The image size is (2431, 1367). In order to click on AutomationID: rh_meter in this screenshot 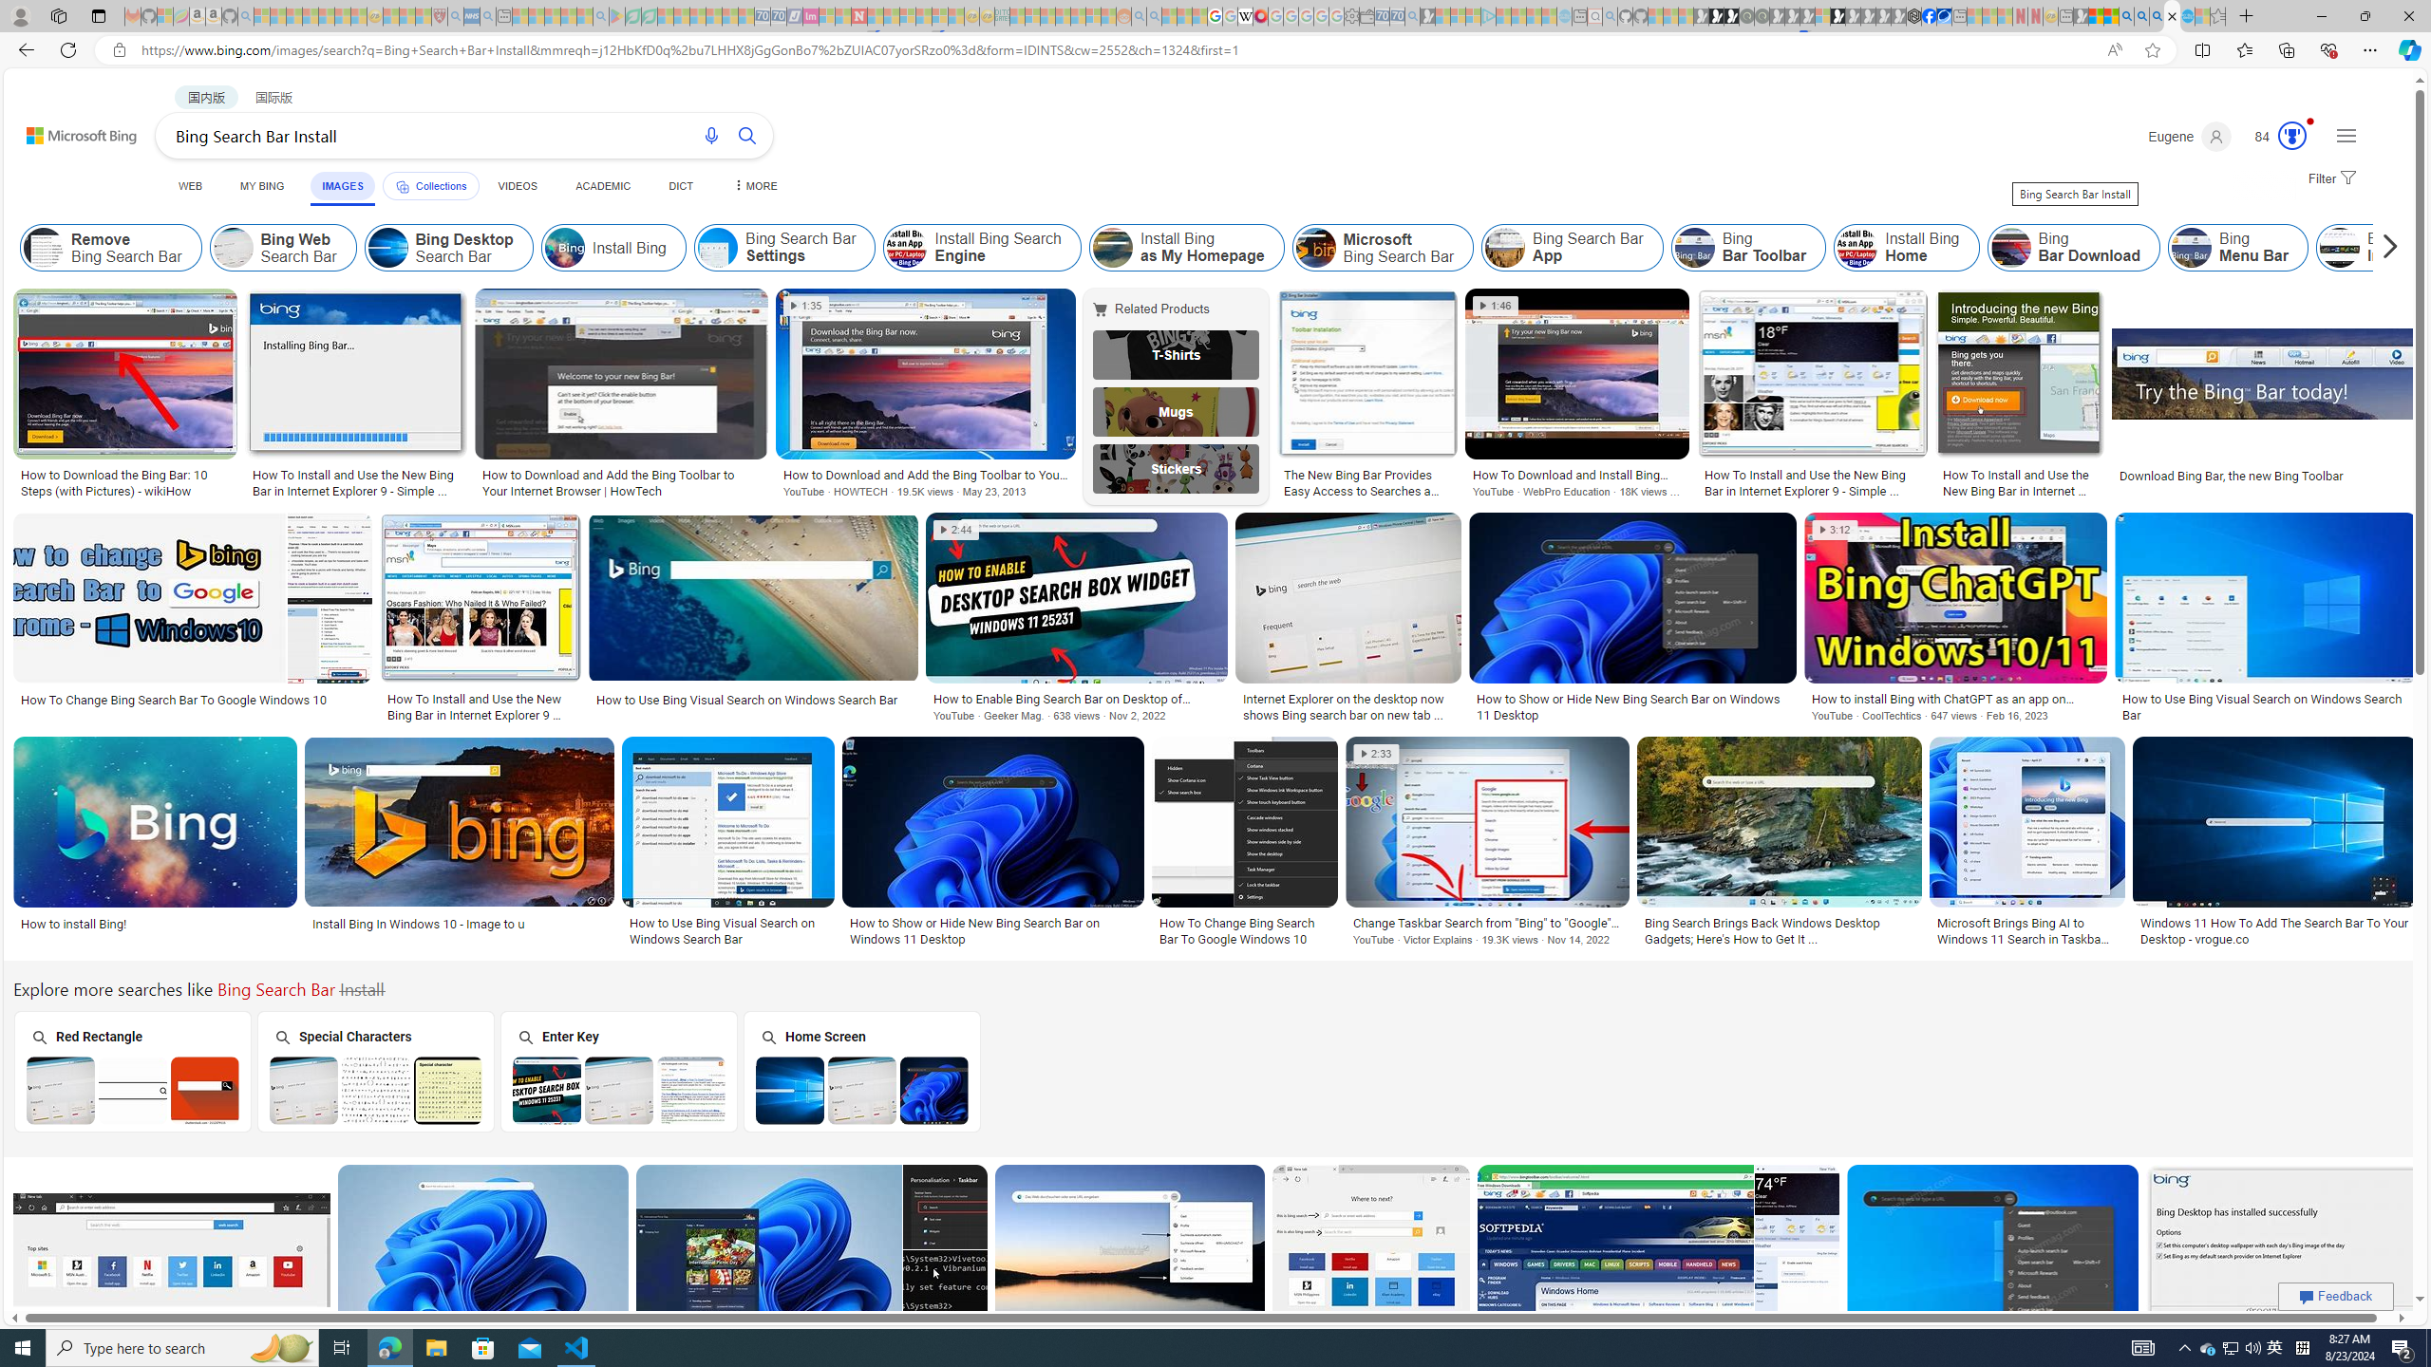, I will do `click(2292, 135)`.